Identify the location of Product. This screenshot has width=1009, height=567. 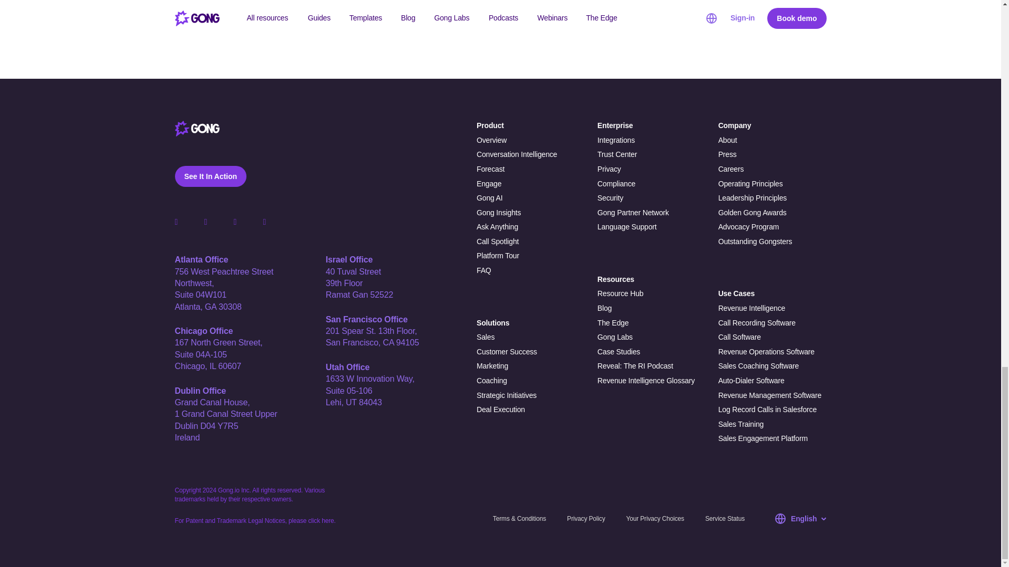
(531, 126).